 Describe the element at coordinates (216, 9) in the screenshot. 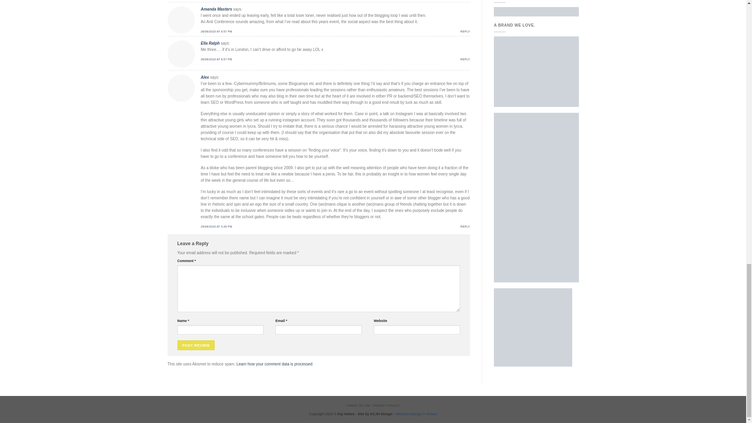

I see `Amanda Masters` at that location.